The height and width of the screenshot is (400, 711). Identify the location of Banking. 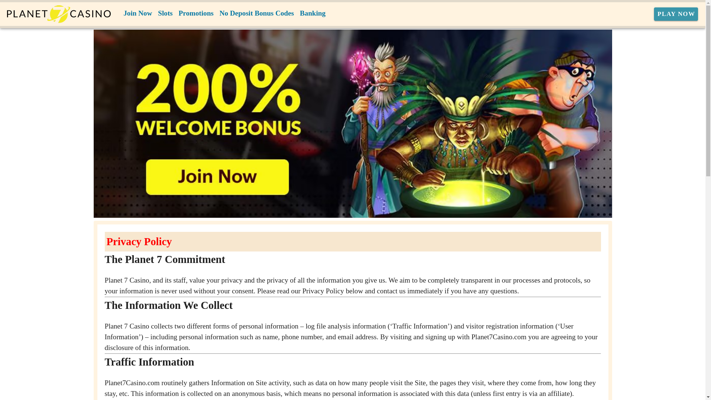
(313, 13).